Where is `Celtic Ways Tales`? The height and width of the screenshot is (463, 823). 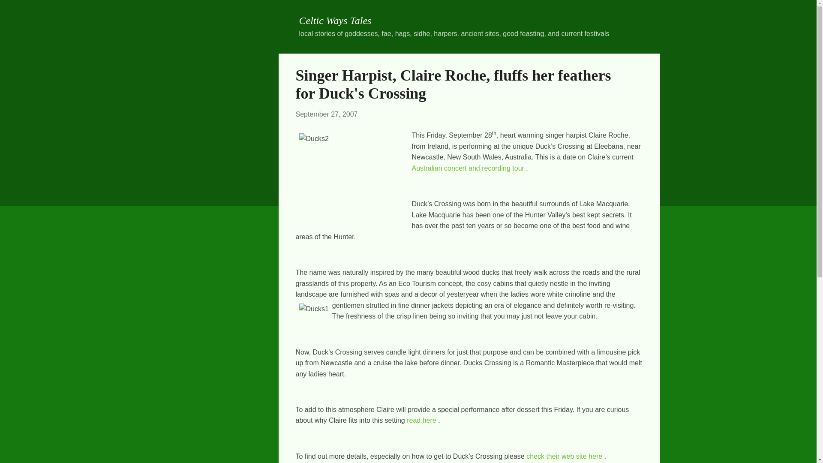 Celtic Ways Tales is located at coordinates (335, 20).